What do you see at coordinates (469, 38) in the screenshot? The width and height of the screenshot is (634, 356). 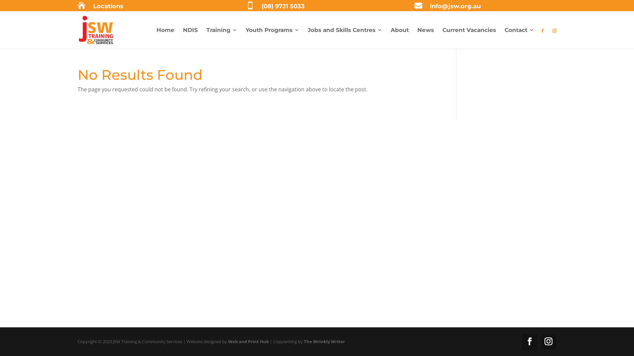 I see `Current Vacancies` at bounding box center [469, 38].